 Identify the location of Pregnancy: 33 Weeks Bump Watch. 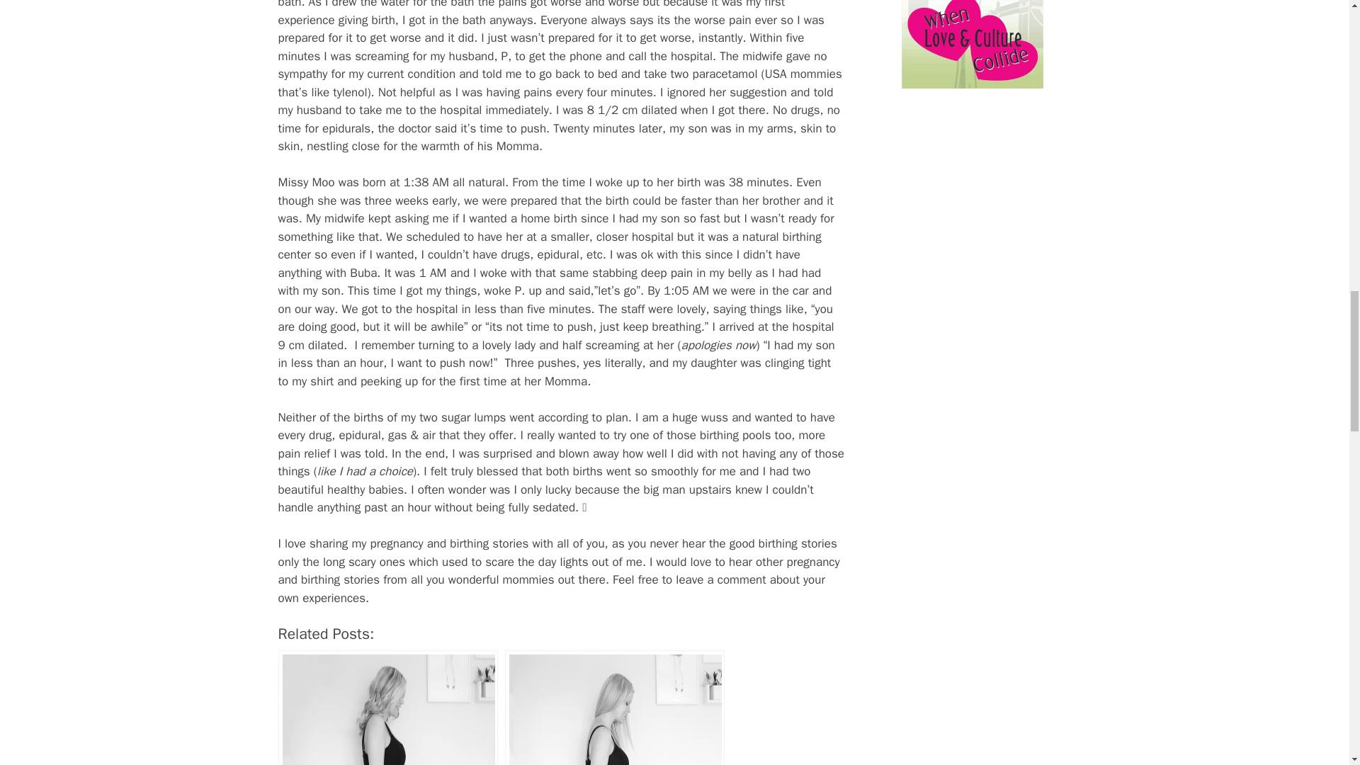
(615, 708).